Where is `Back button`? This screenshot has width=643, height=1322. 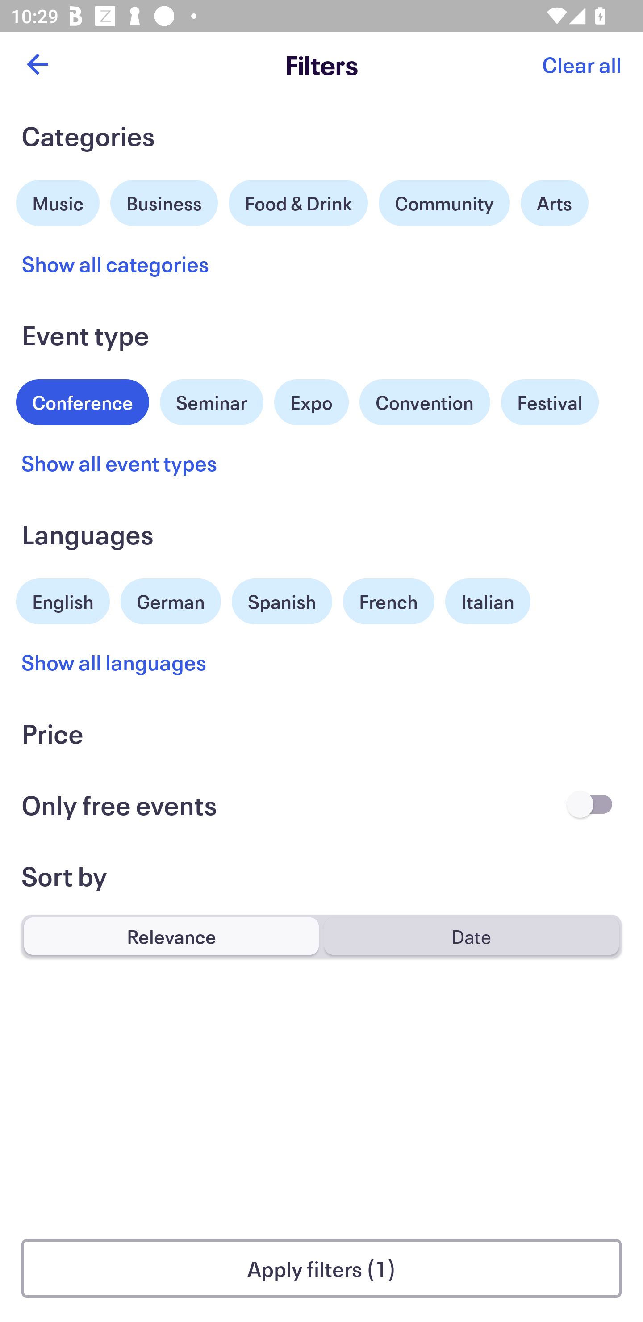
Back button is located at coordinates (37, 64).